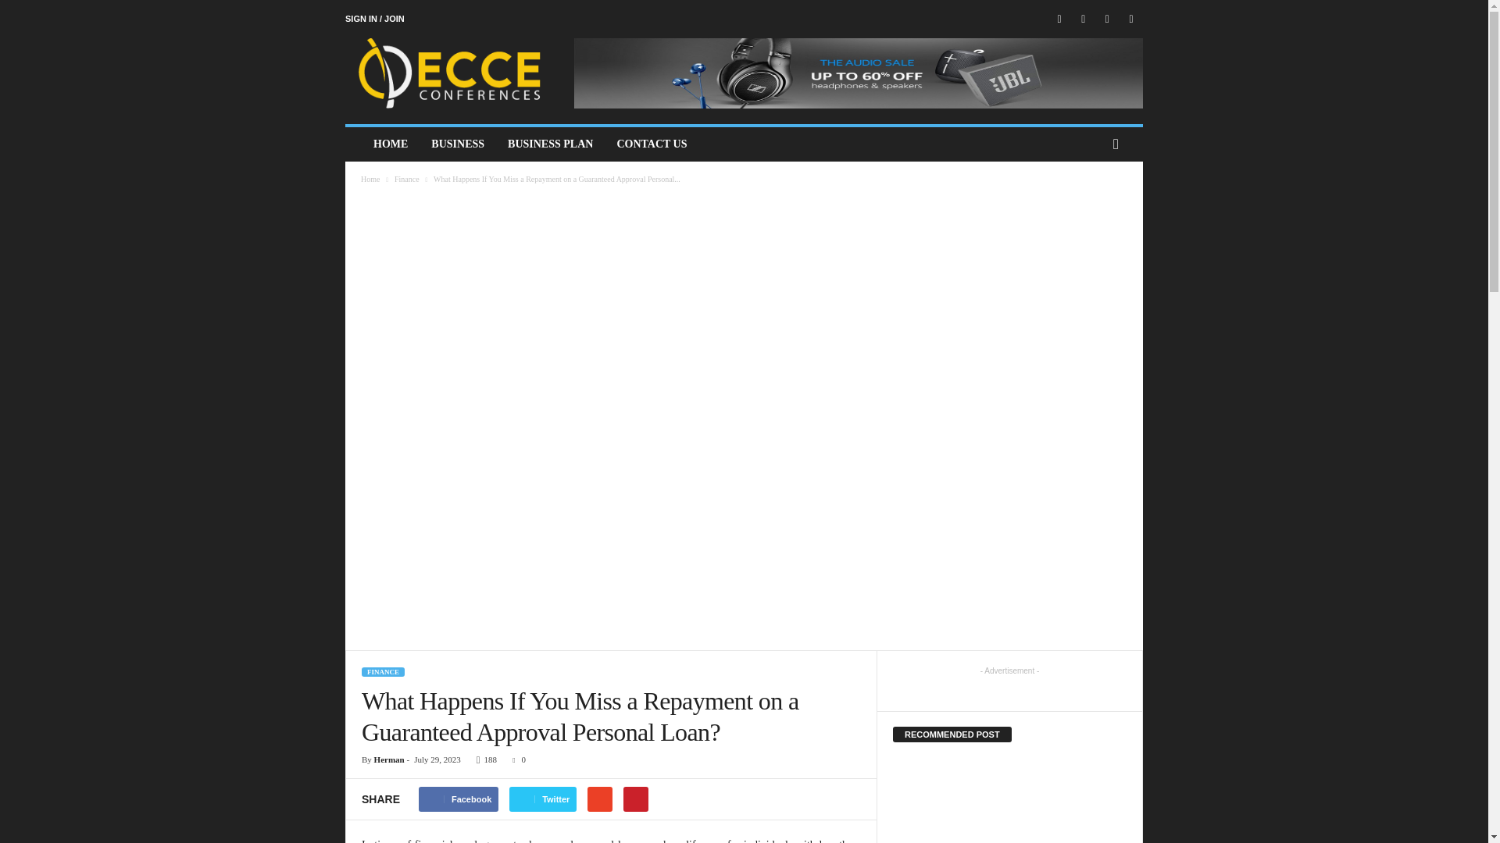  What do you see at coordinates (389, 759) in the screenshot?
I see `Herman` at bounding box center [389, 759].